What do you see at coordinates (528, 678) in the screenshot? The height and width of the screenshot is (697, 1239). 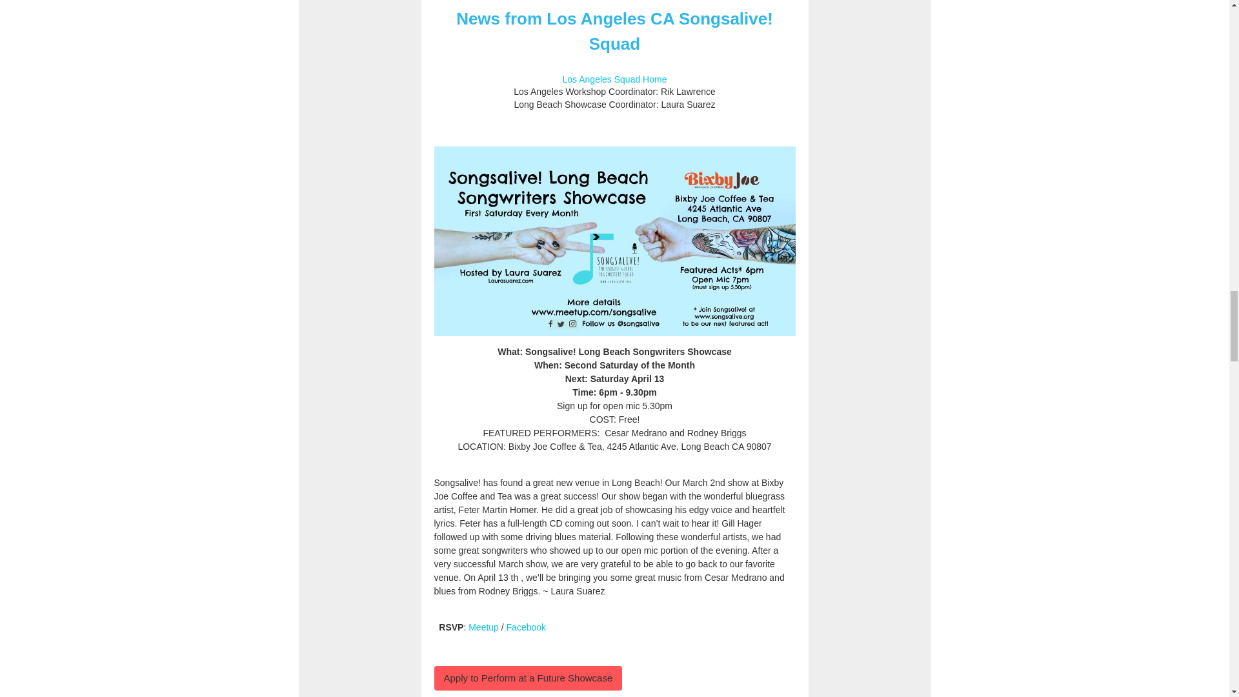 I see `Apply to Perform at a Future Showcase` at bounding box center [528, 678].